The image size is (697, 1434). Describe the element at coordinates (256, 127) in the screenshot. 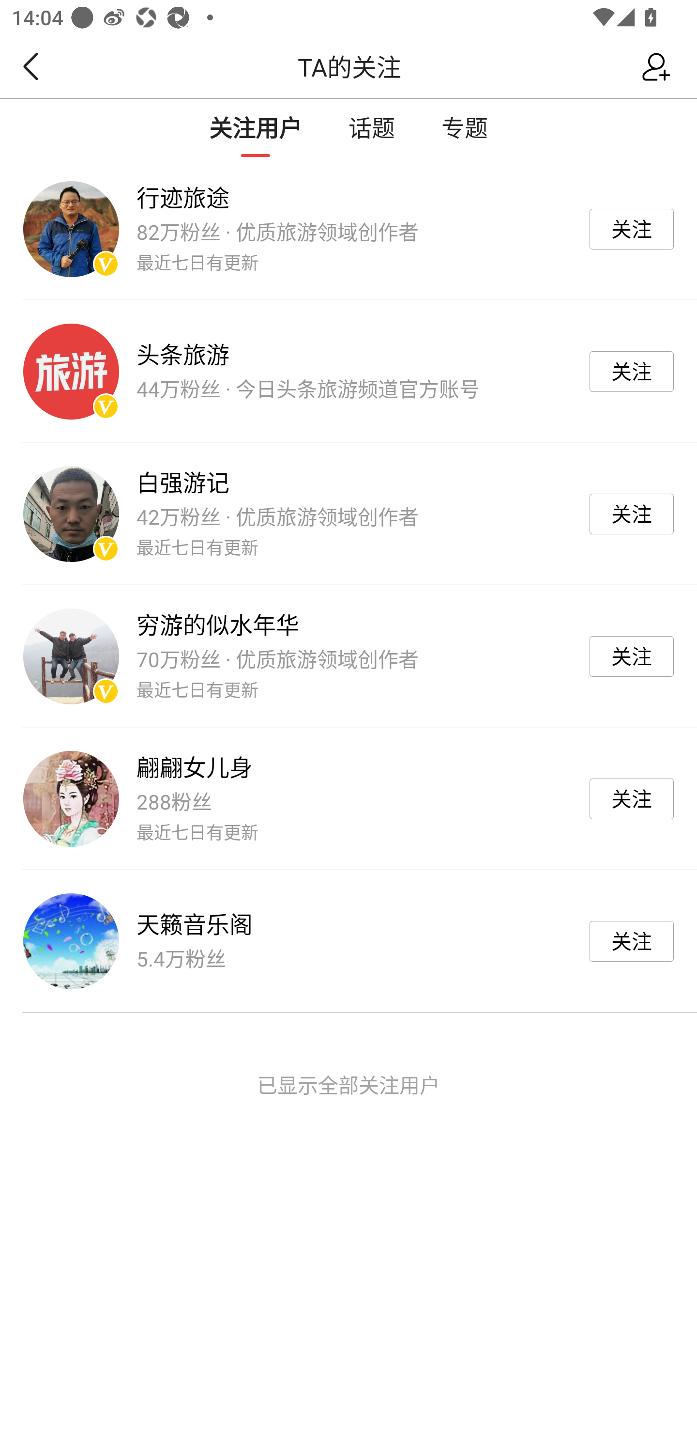

I see `关注用户` at that location.